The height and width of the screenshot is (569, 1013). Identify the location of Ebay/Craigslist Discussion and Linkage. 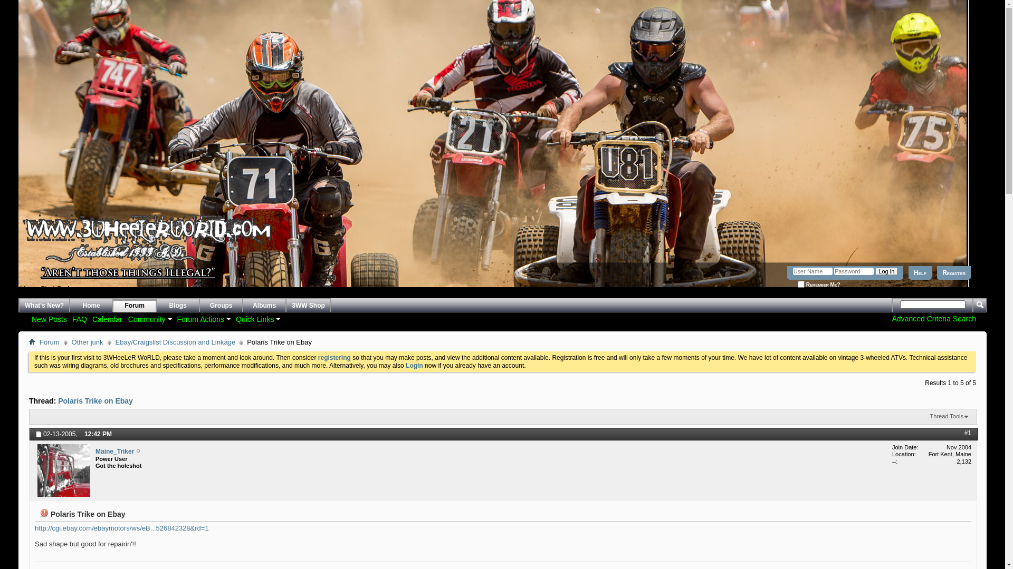
(176, 342).